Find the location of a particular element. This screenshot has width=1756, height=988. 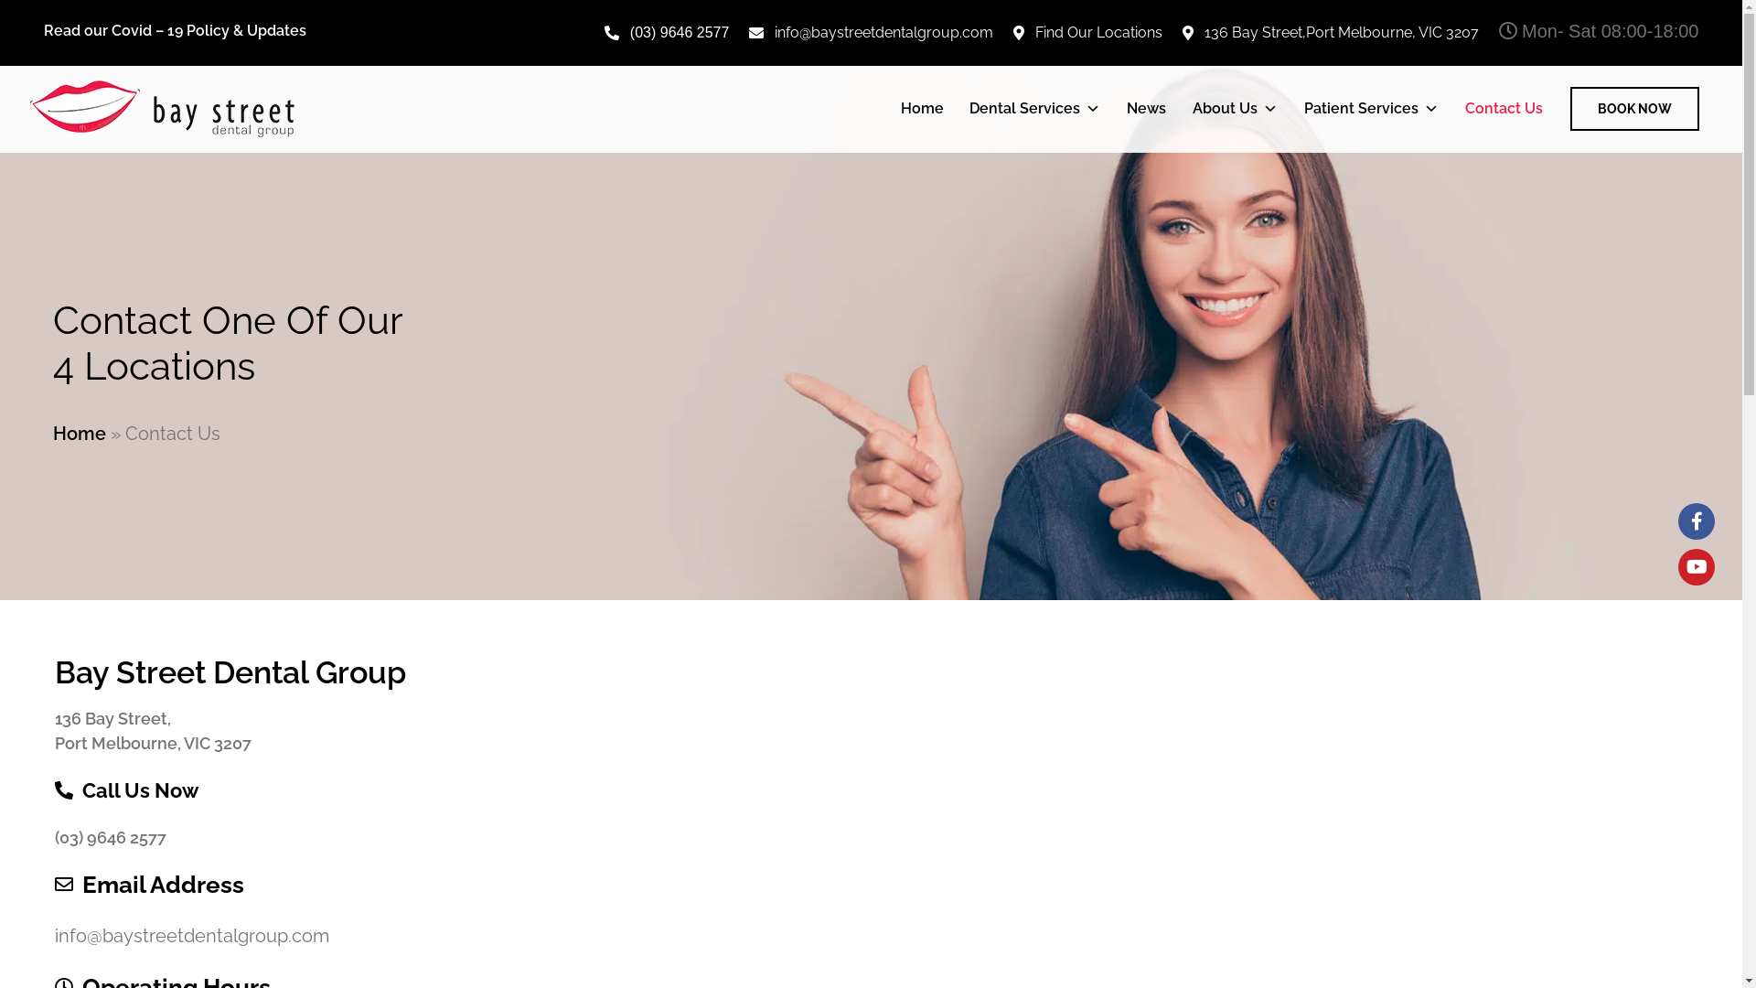

Contact Us is located at coordinates (1504, 109).